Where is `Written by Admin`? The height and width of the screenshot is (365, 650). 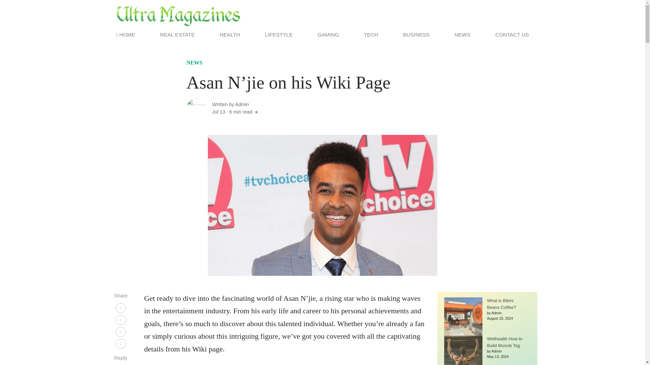 Written by Admin is located at coordinates (231, 104).